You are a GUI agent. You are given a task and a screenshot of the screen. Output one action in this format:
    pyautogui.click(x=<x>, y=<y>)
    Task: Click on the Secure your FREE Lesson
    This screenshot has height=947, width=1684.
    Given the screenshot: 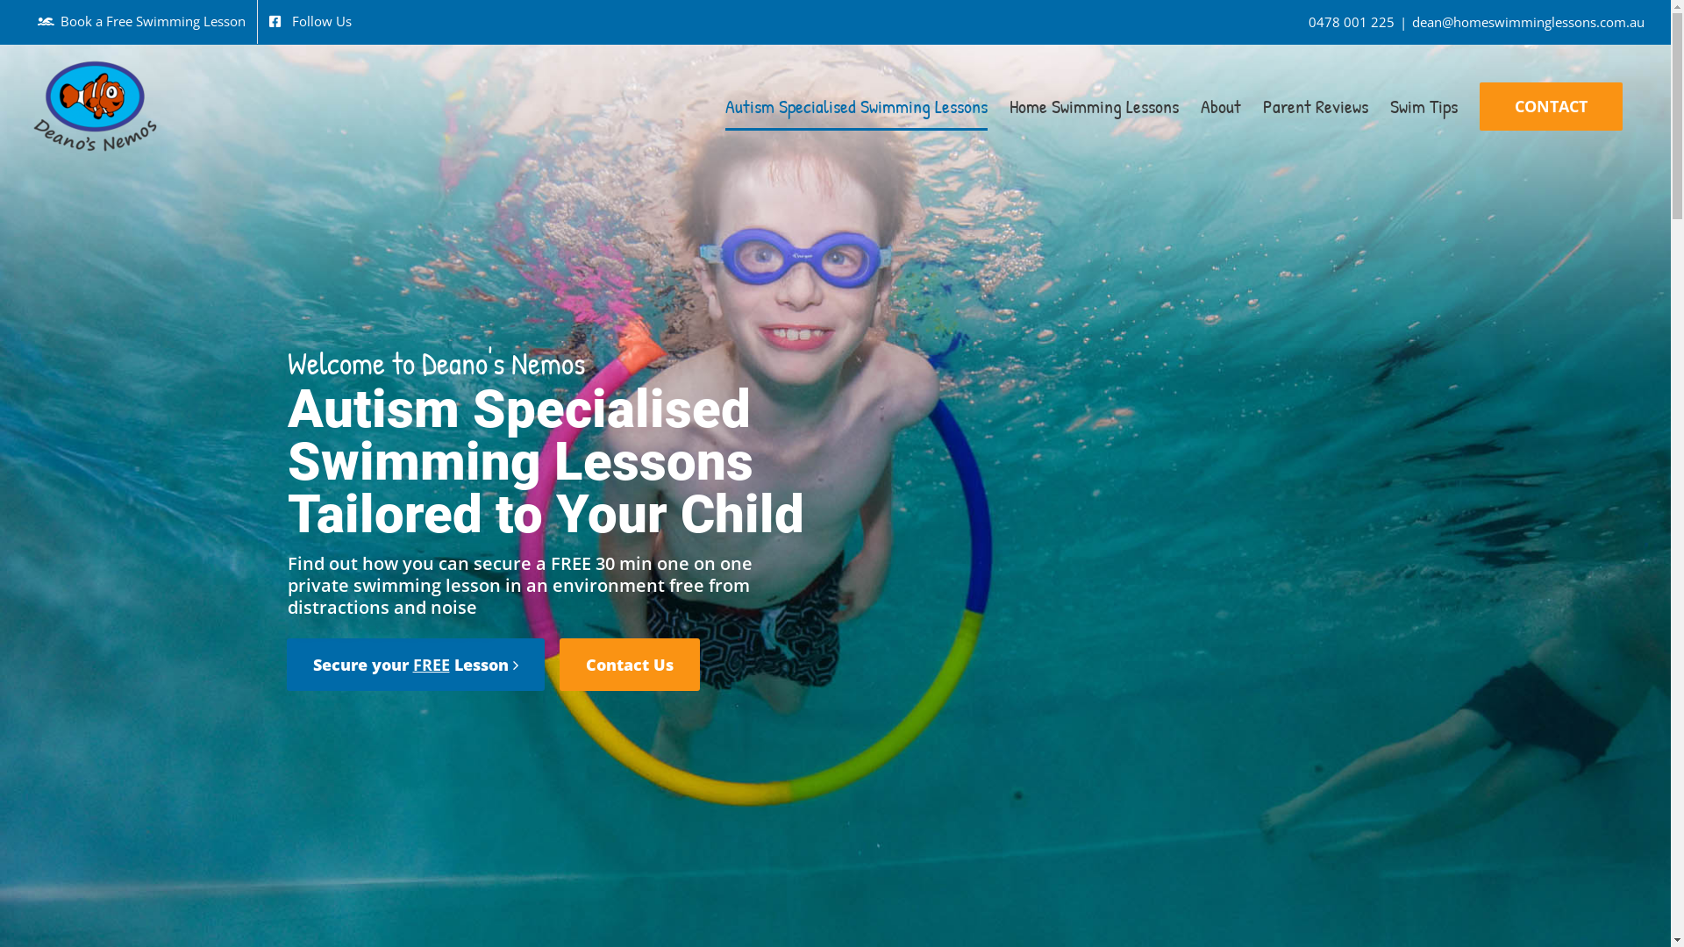 What is the action you would take?
    pyautogui.click(x=415, y=665)
    